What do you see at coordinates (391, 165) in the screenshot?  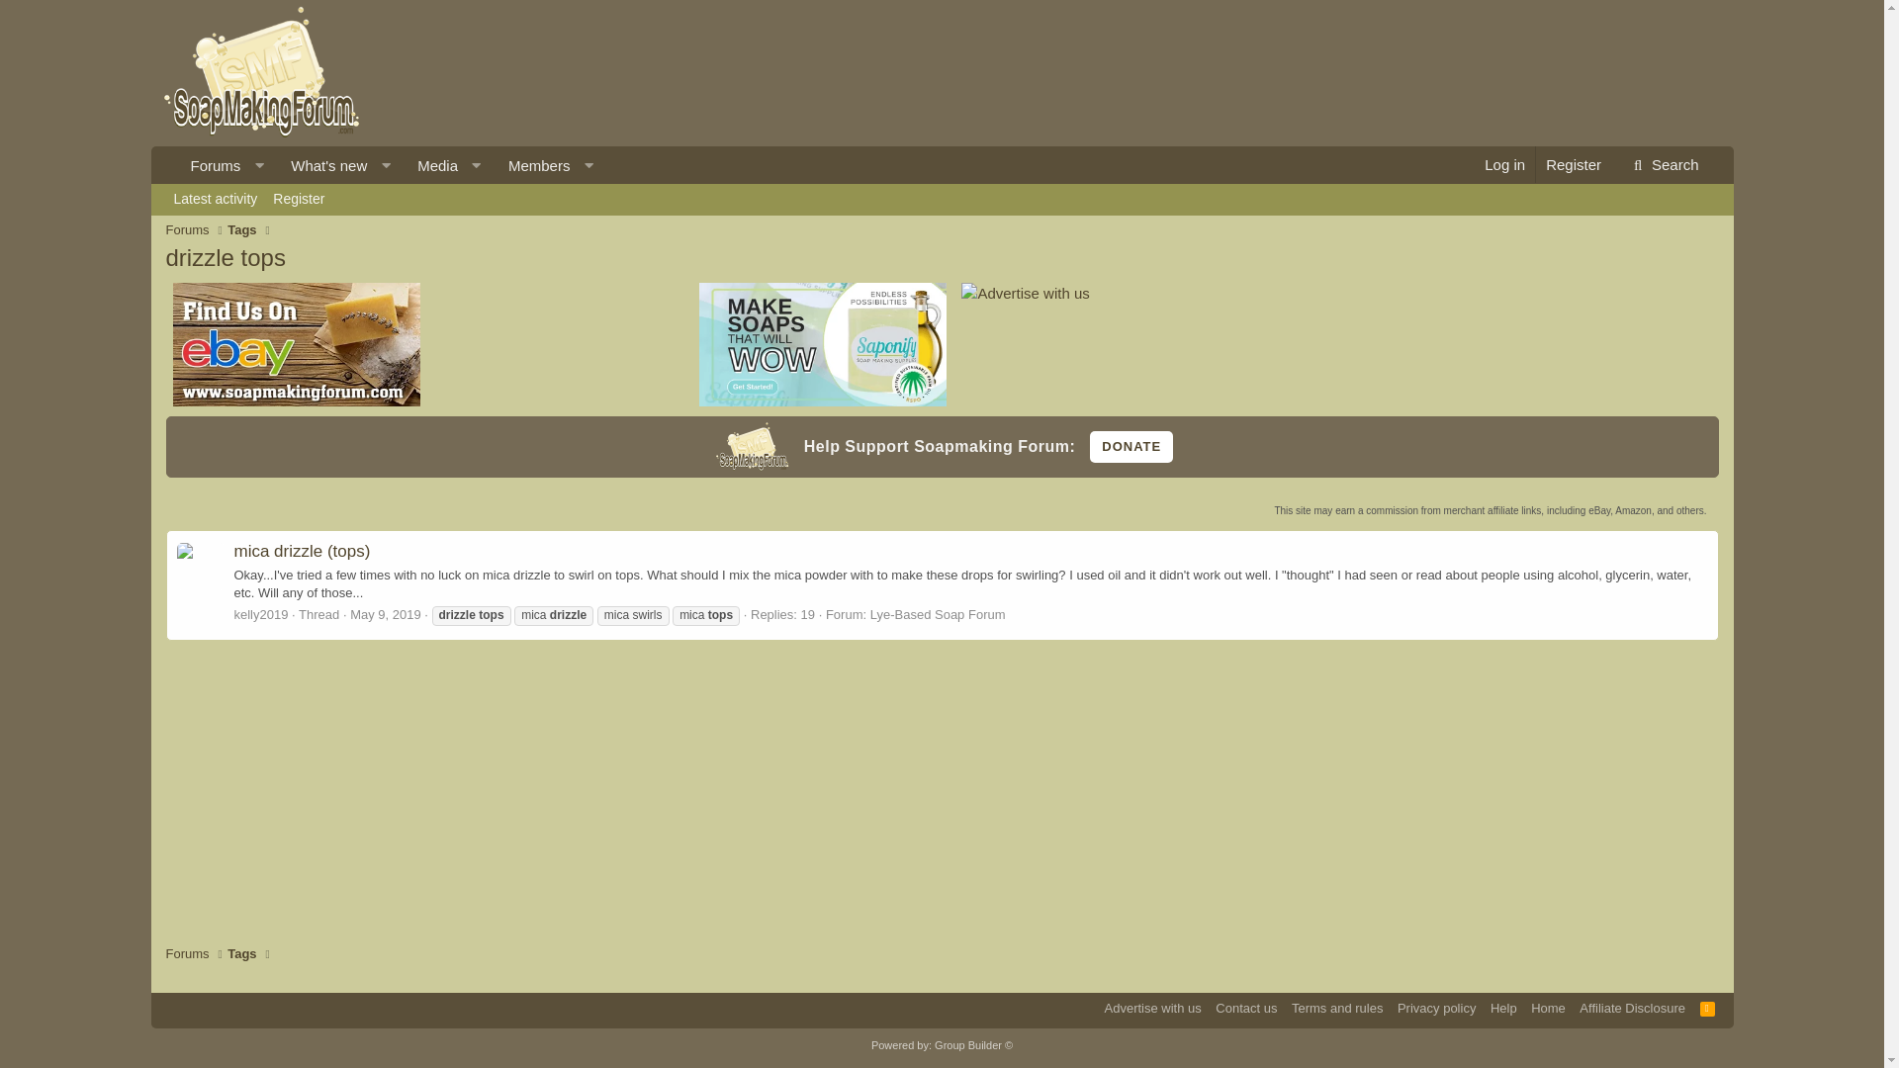 I see `Log in` at bounding box center [391, 165].